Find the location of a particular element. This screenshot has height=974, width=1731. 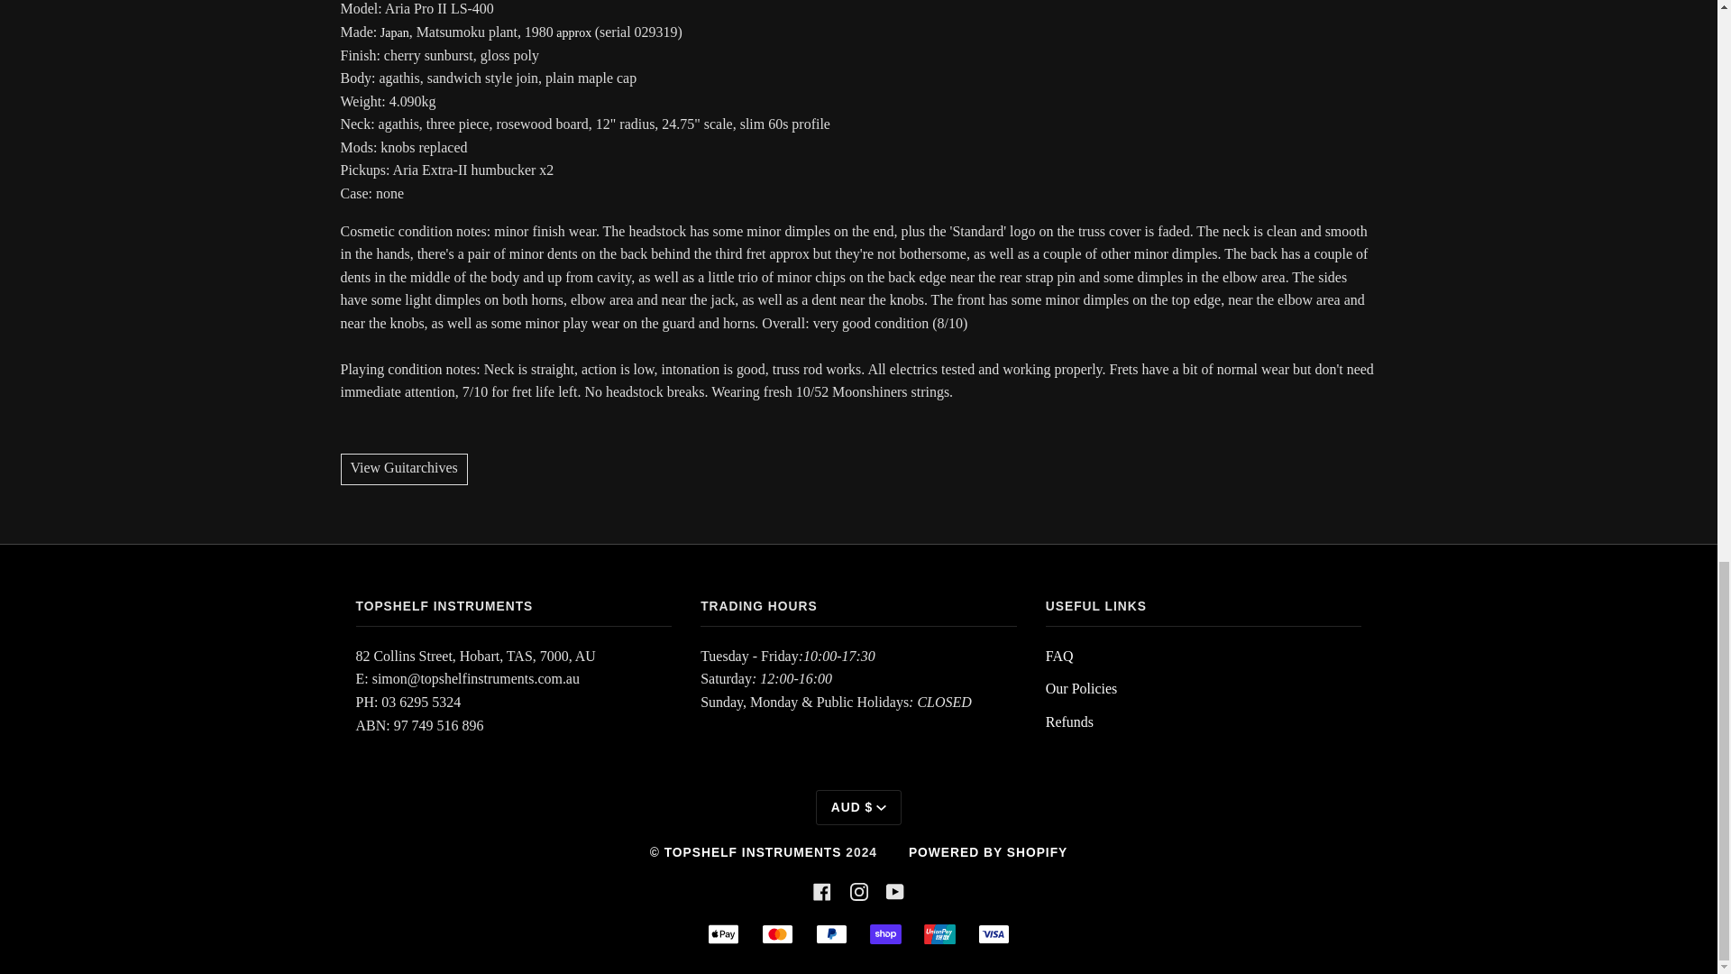

APPLE PAY is located at coordinates (723, 933).